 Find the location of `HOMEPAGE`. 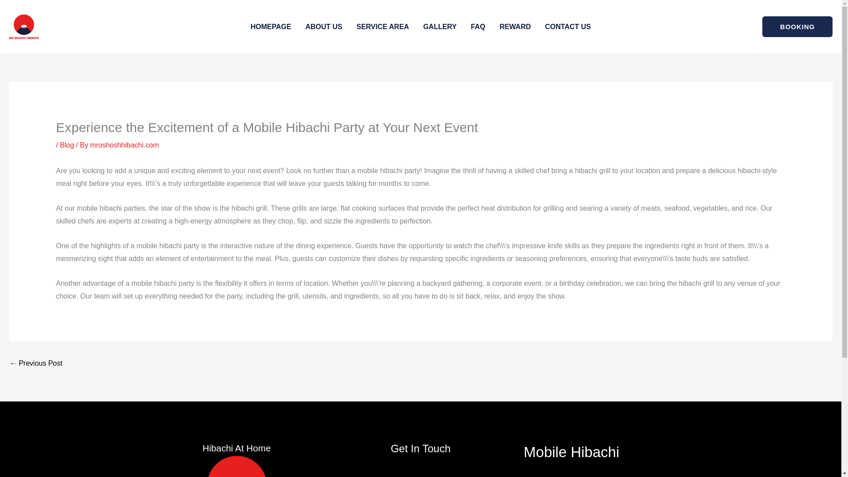

HOMEPAGE is located at coordinates (271, 26).